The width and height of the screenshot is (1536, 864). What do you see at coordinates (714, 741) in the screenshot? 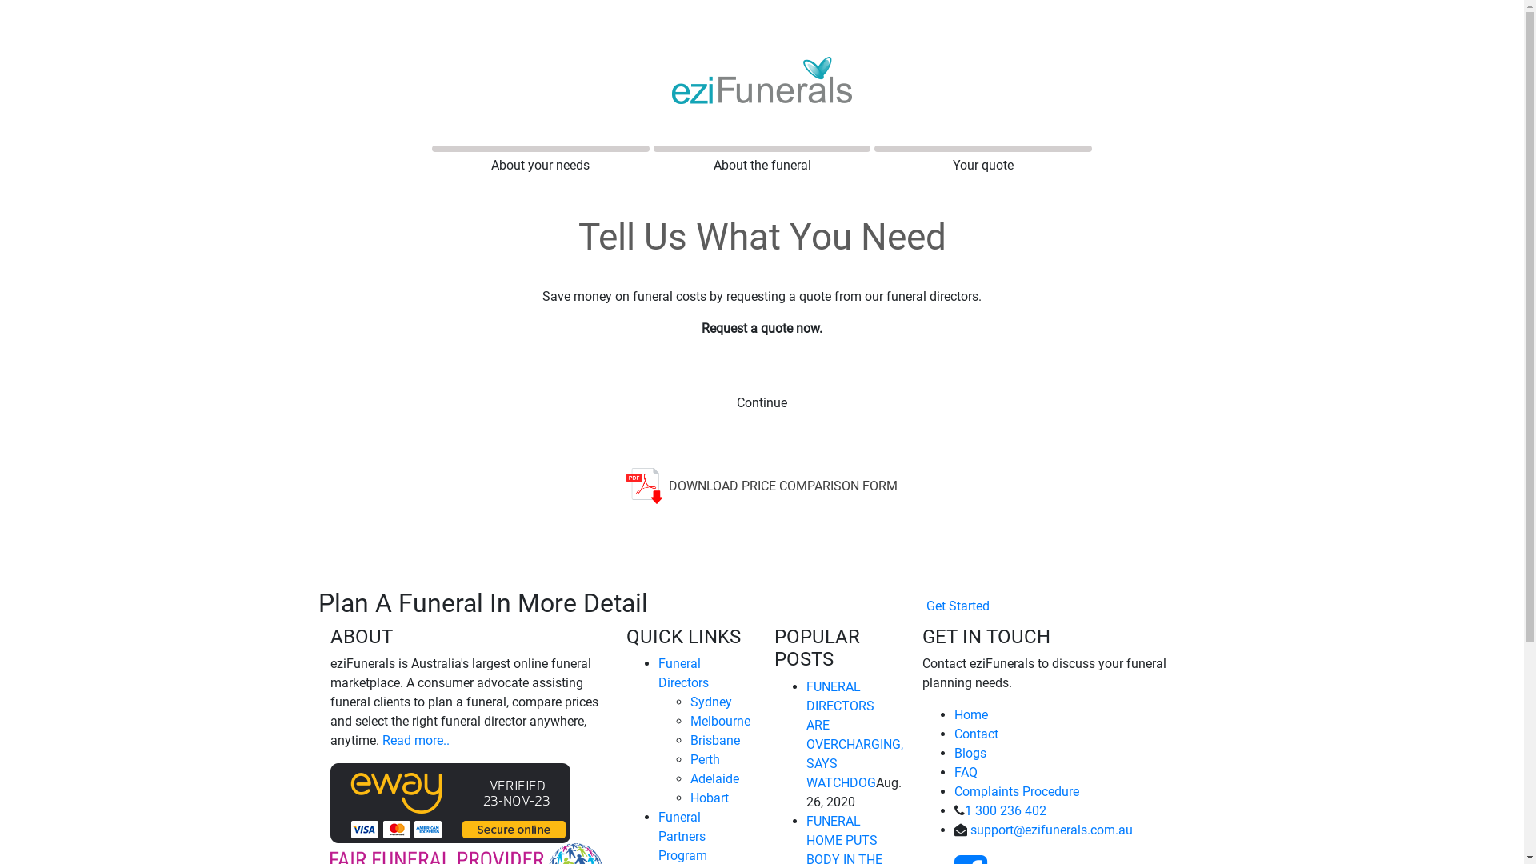
I see `Brisbane` at bounding box center [714, 741].